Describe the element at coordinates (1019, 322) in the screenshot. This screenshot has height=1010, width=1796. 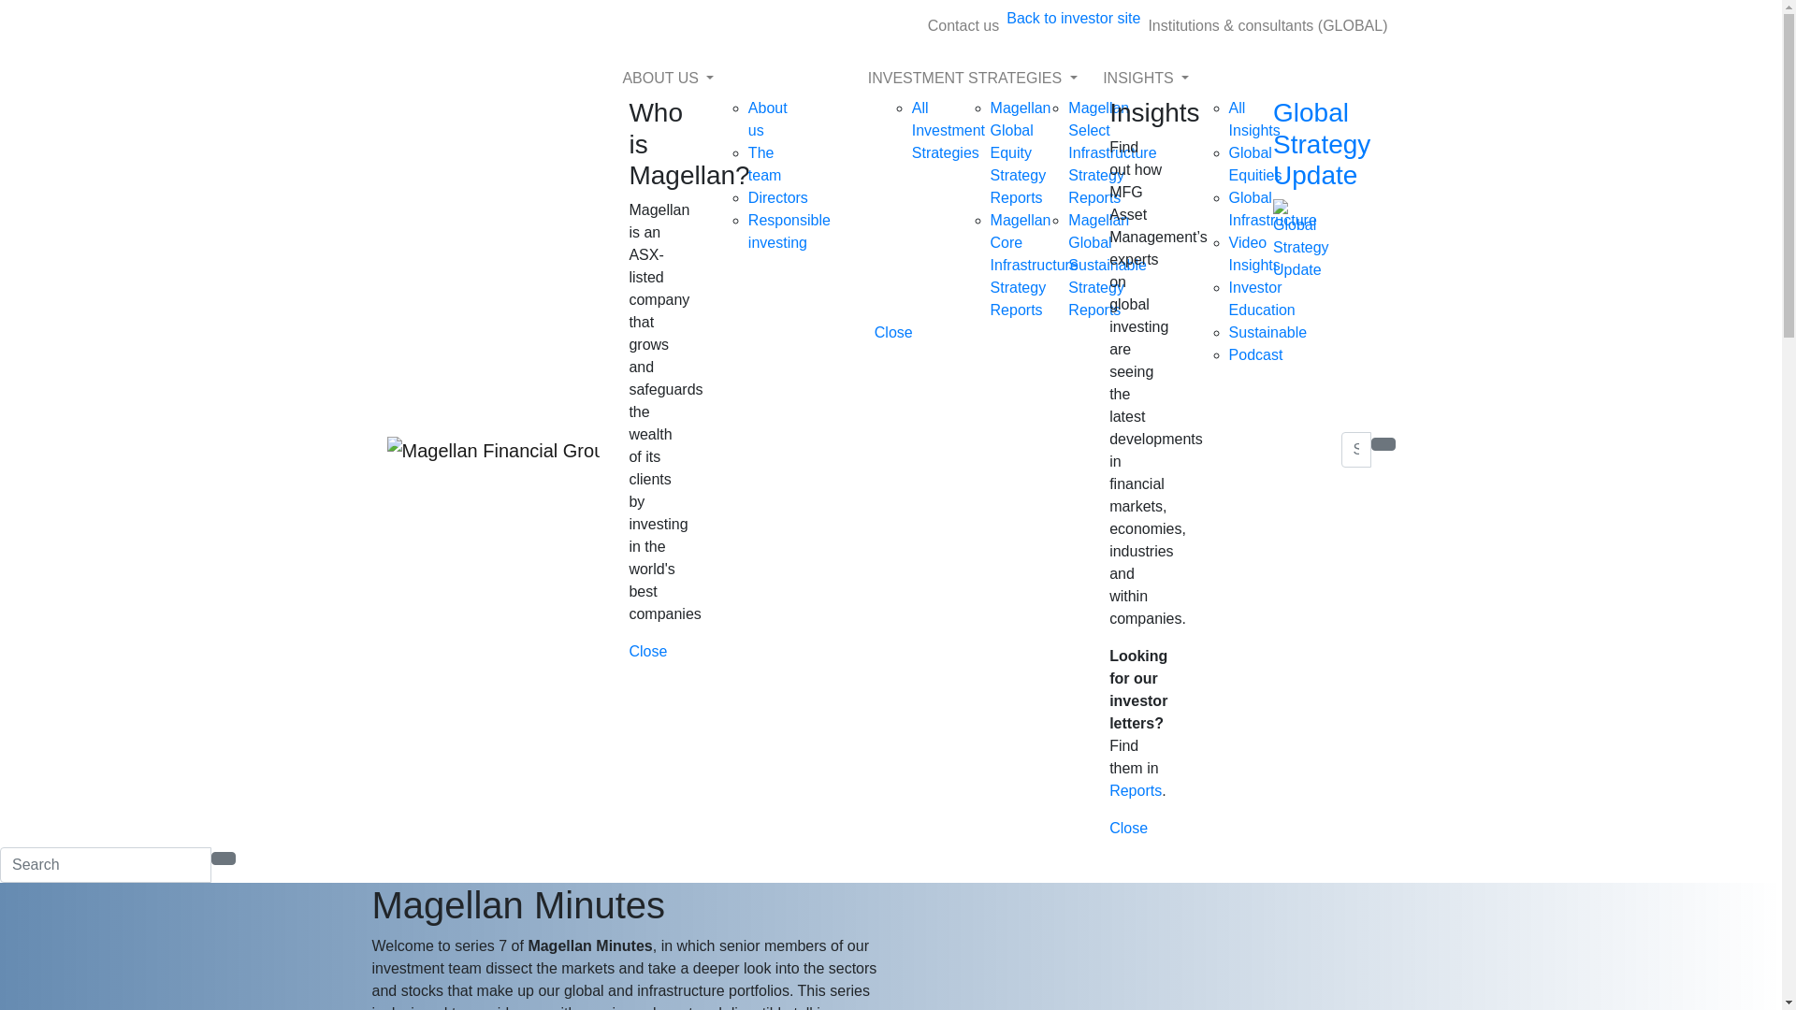
I see `Reports` at that location.